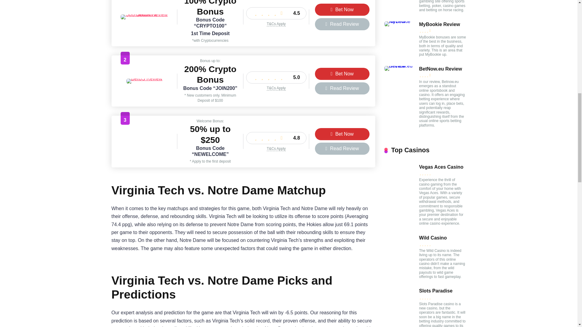 The width and height of the screenshot is (582, 327). I want to click on BetOnline Sportsbook Review, so click(144, 14).